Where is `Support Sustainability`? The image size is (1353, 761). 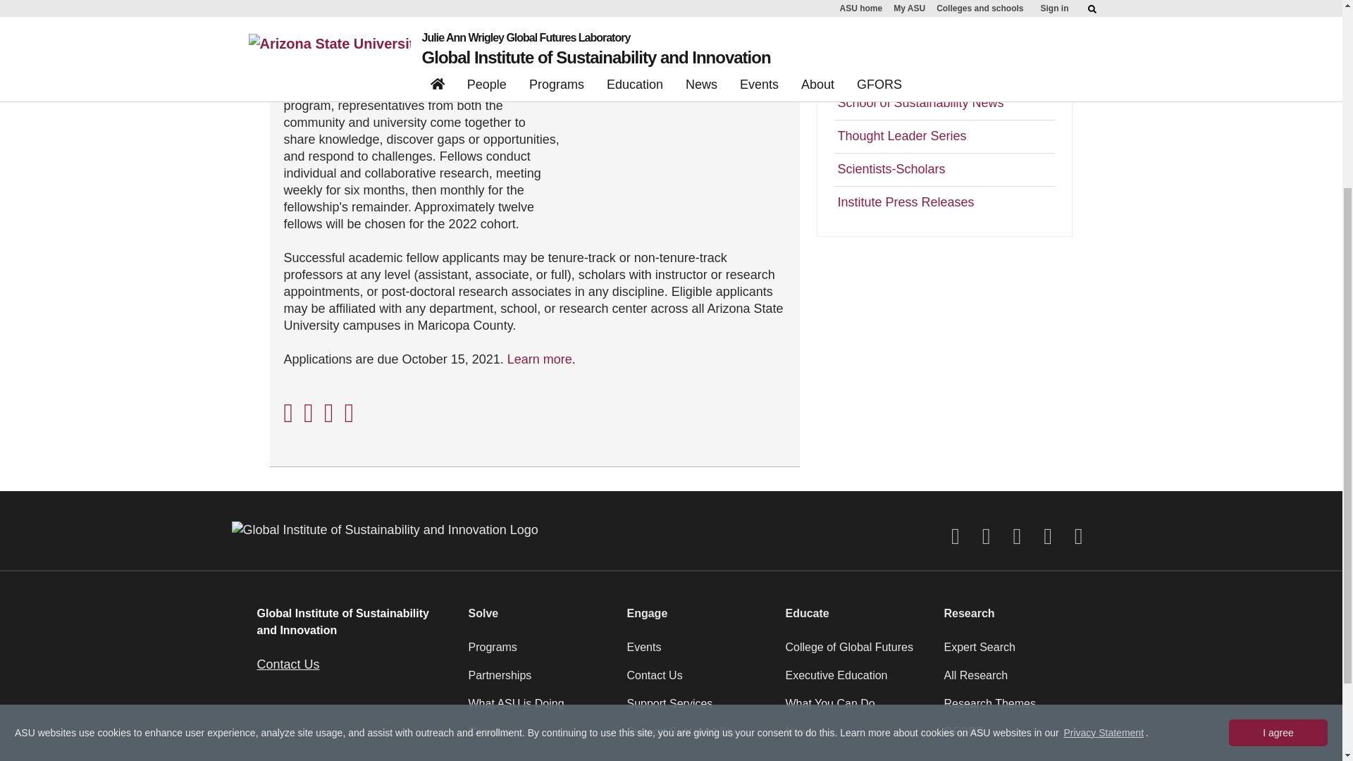 Support Sustainability is located at coordinates (698, 738).